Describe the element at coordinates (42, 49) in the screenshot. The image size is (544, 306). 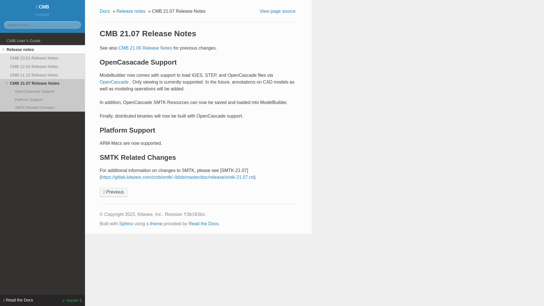
I see `Release notes` at that location.